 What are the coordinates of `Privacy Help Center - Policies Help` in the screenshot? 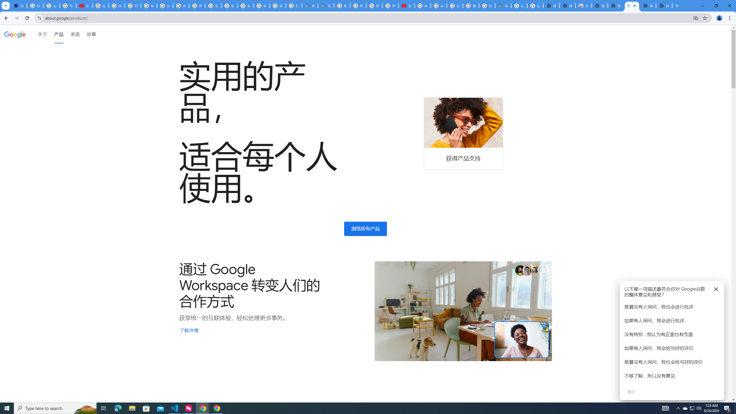 It's located at (133, 6).